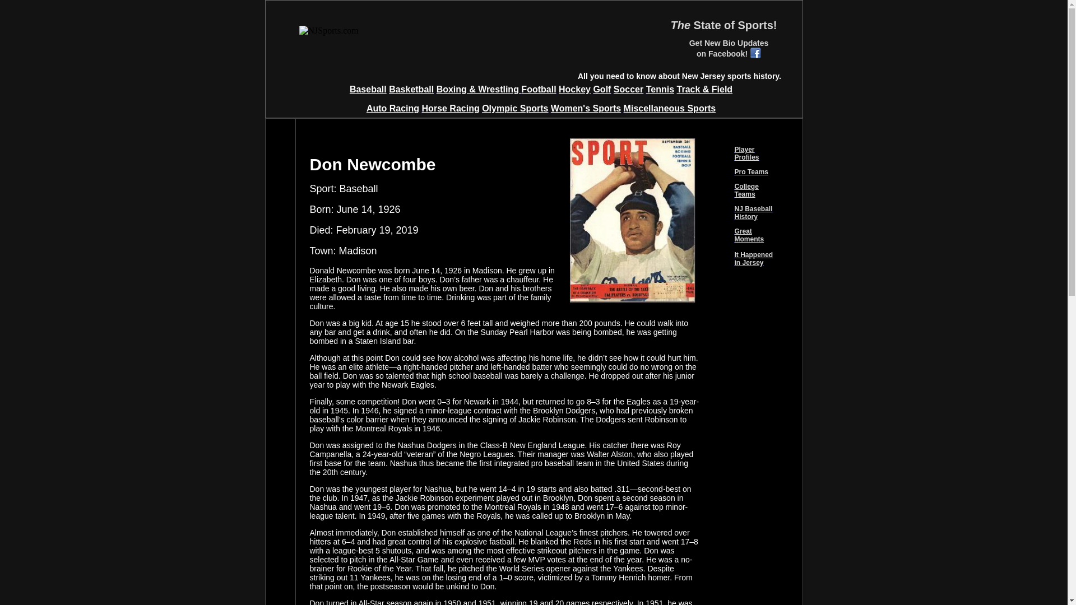  Describe the element at coordinates (749, 235) in the screenshot. I see `Great Moments` at that location.